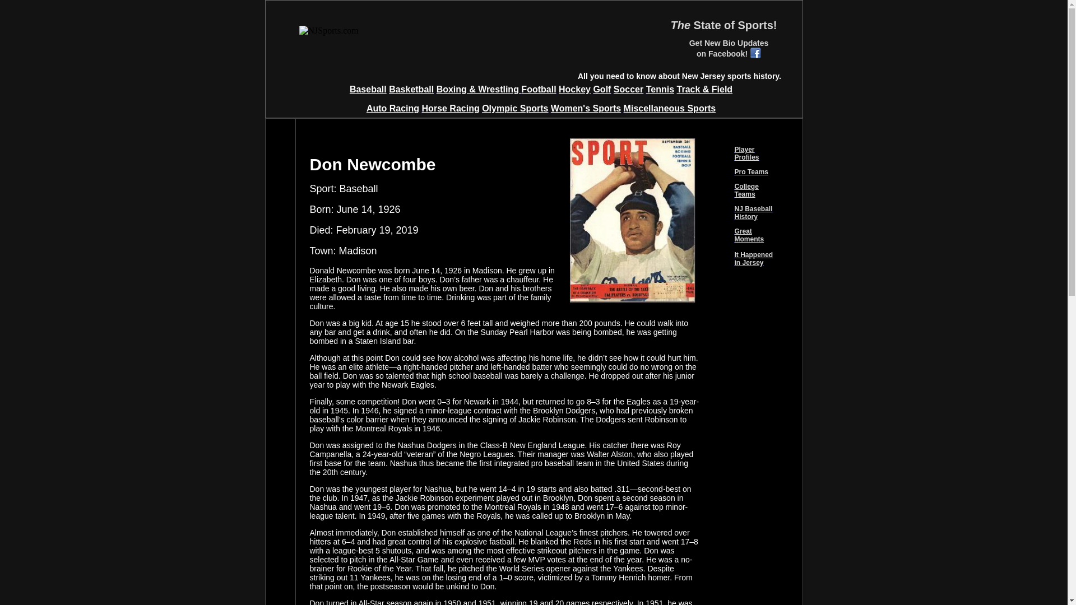  Describe the element at coordinates (749, 235) in the screenshot. I see `Great Moments` at that location.